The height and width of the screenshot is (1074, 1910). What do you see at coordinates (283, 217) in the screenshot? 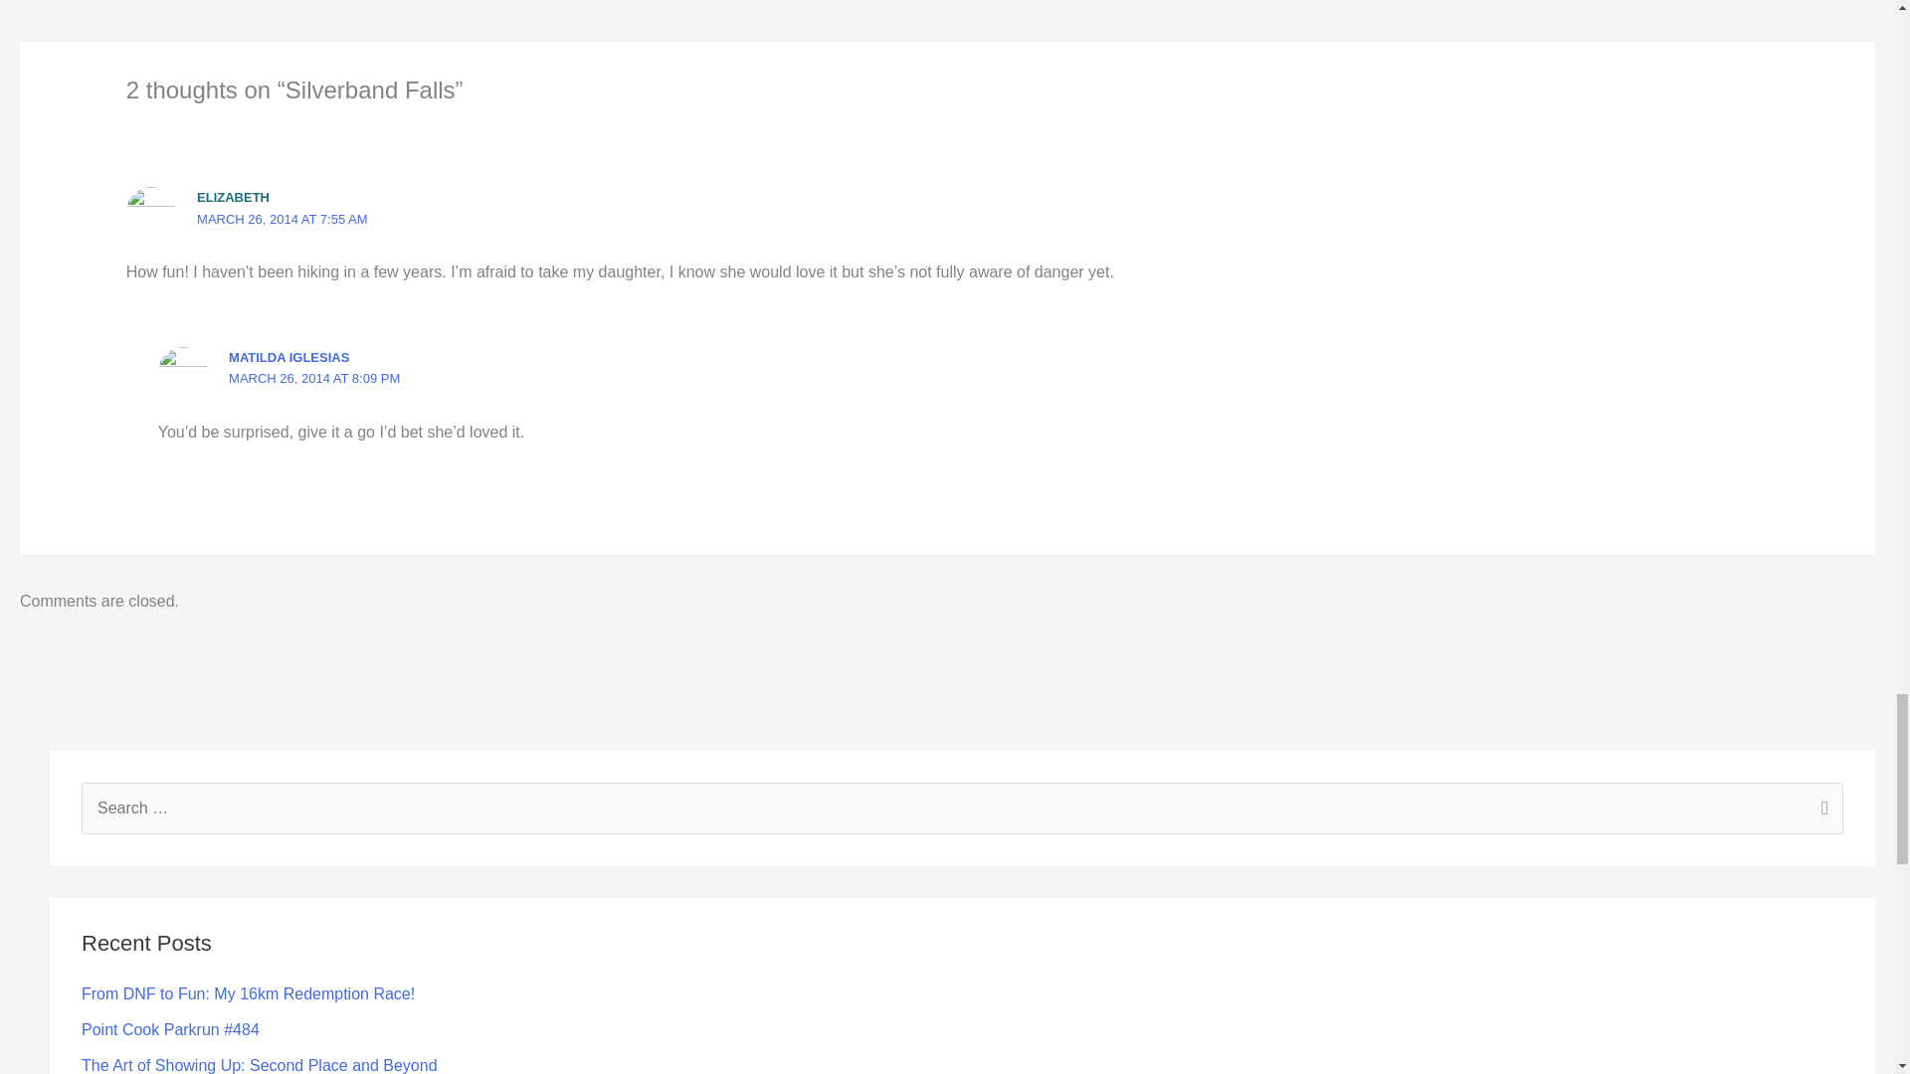
I see `MARCH 26, 2014 AT 7:55 AM` at bounding box center [283, 217].